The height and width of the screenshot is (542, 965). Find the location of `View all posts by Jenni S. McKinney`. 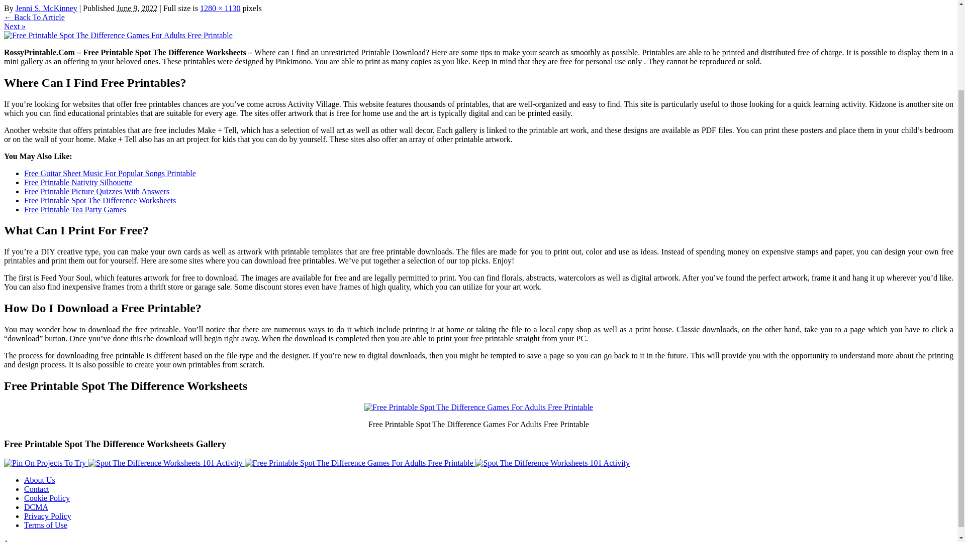

View all posts by Jenni S. McKinney is located at coordinates (46, 8).